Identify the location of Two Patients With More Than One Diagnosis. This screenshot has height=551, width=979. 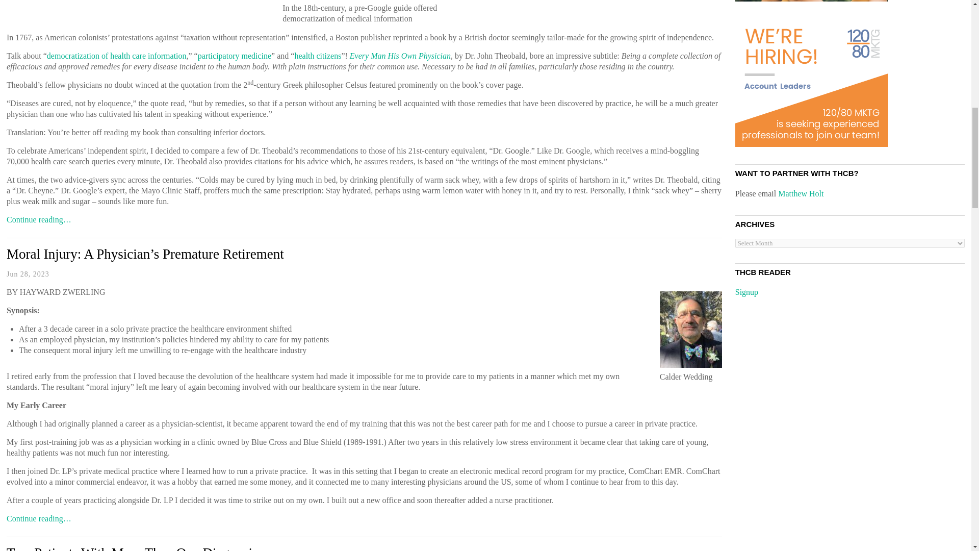
(132, 548).